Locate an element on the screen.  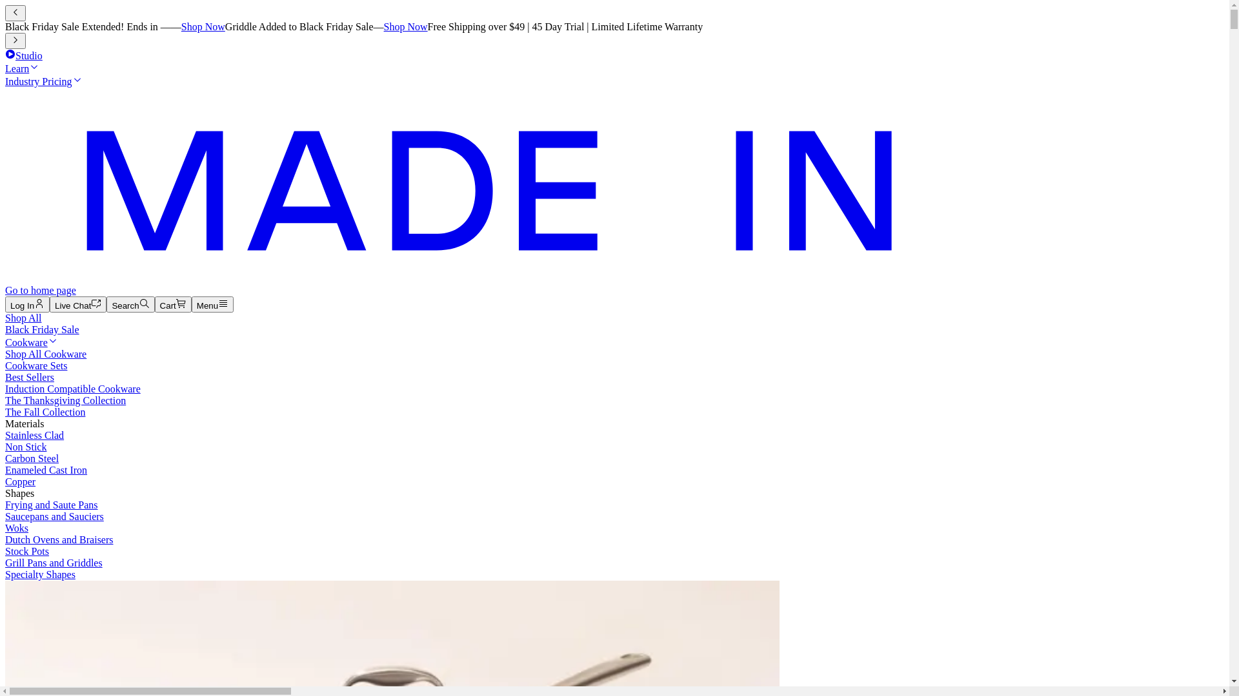
Log In is located at coordinates (27, 304).